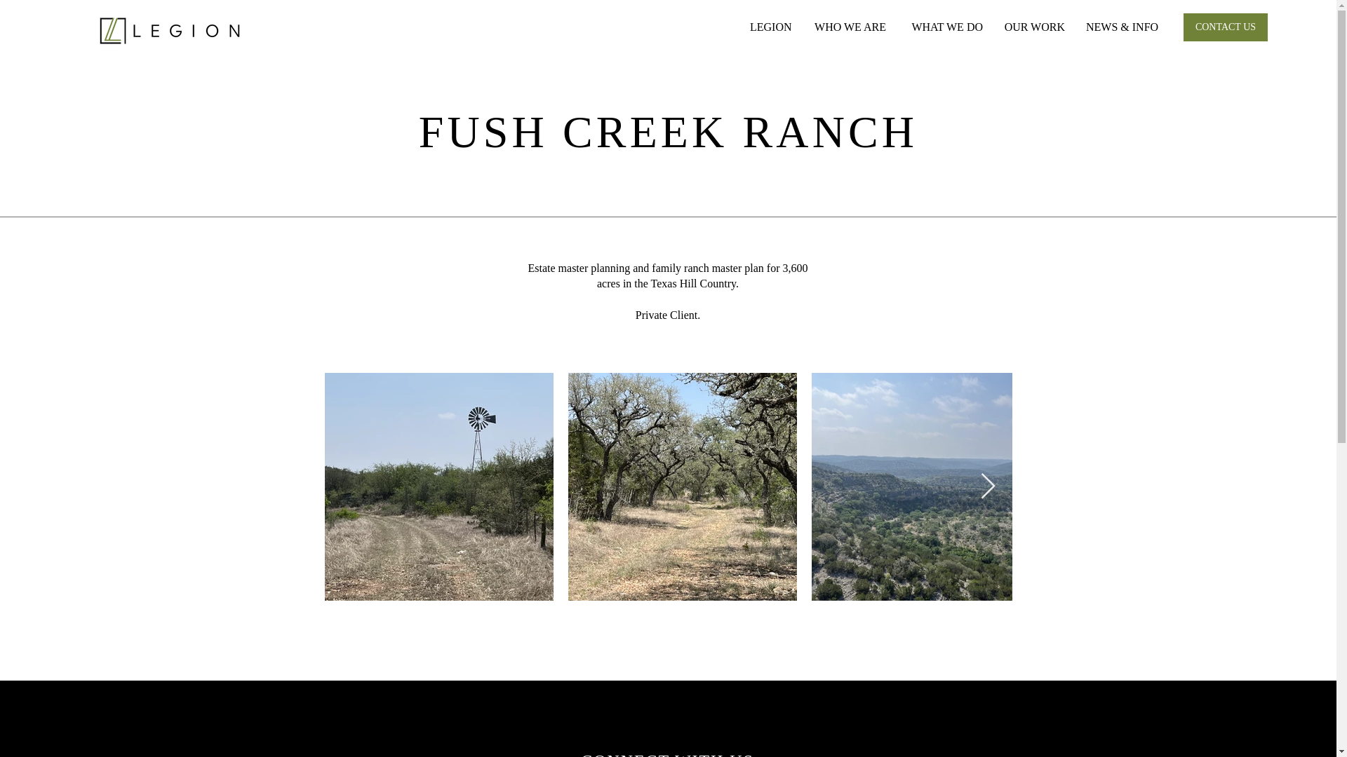  I want to click on CONTACT US, so click(1225, 27).